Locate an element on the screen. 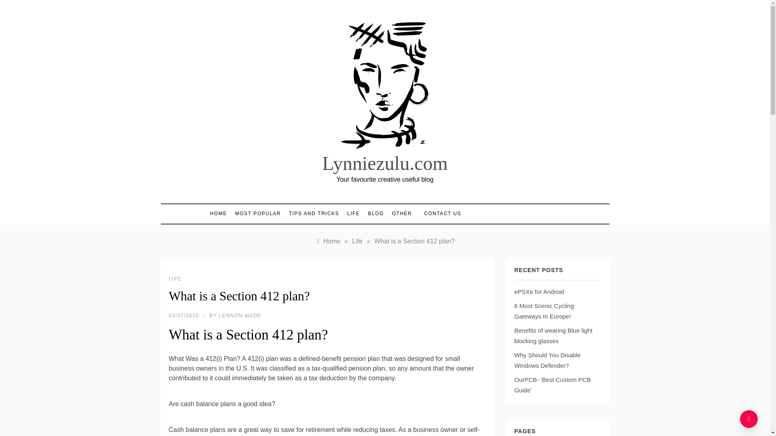 This screenshot has width=776, height=436. Home is located at coordinates (327, 241).